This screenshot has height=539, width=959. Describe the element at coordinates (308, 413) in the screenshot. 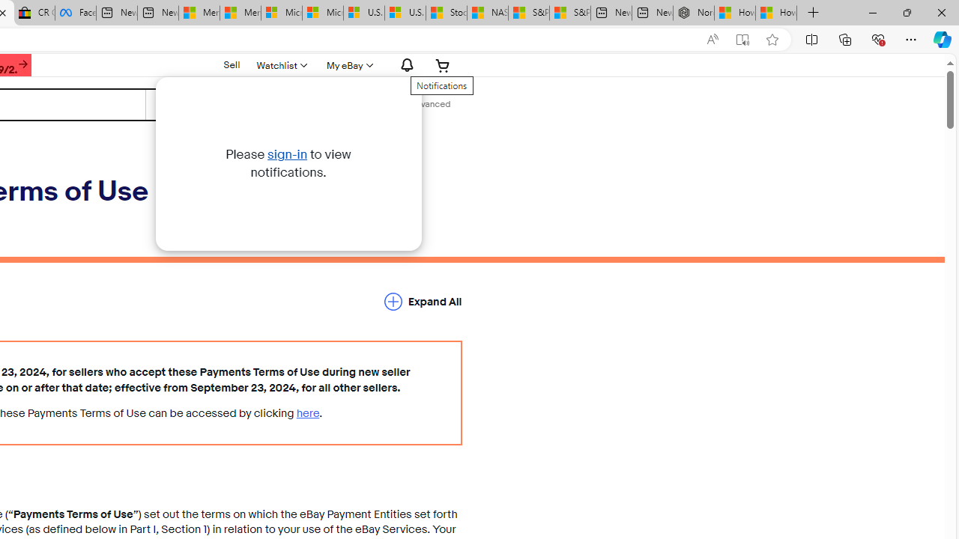

I see `here` at that location.